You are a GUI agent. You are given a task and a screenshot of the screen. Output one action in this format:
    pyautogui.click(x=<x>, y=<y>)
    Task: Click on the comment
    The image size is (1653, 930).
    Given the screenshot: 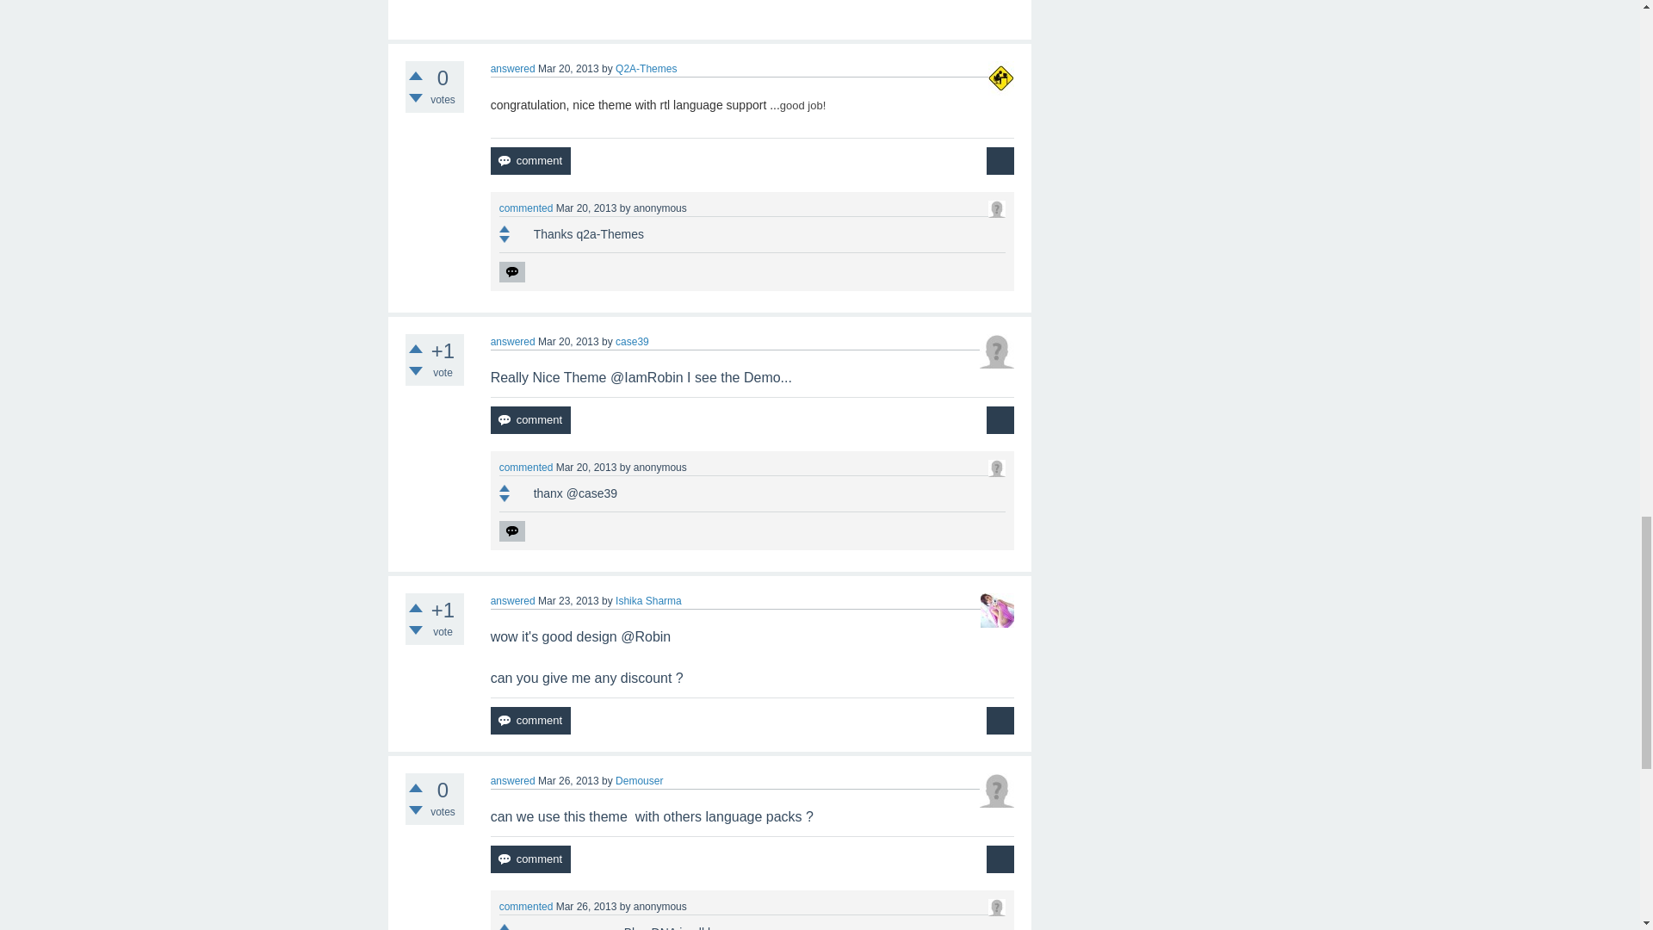 What is the action you would take?
    pyautogui.click(x=530, y=160)
    